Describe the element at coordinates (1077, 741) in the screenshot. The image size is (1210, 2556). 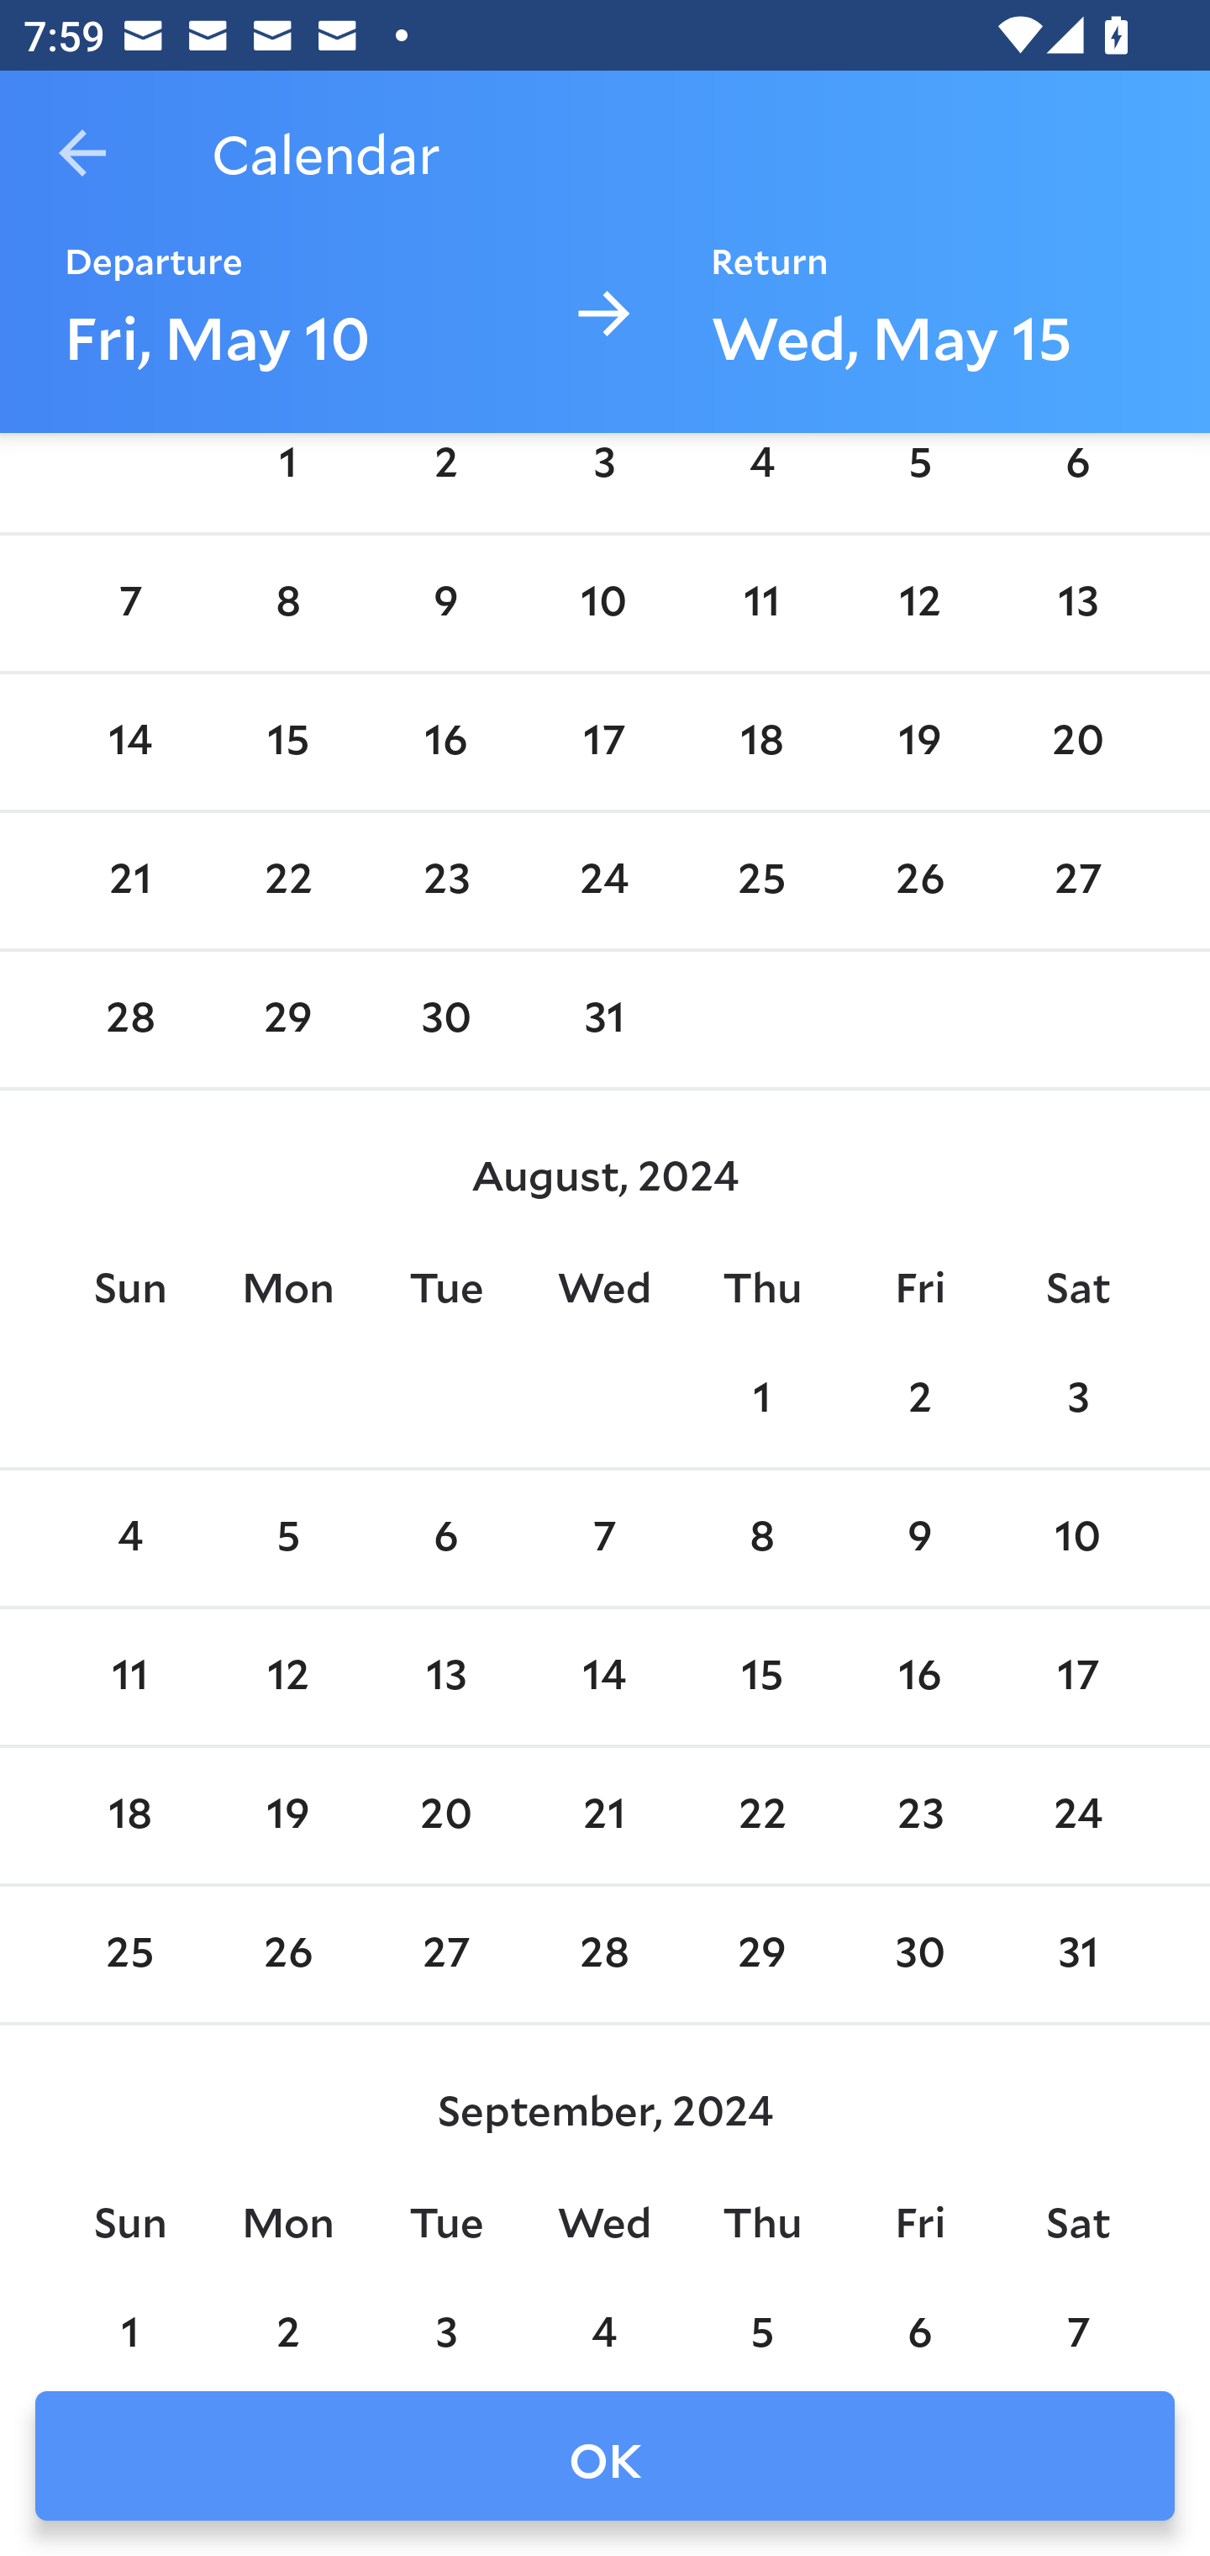
I see `20` at that location.